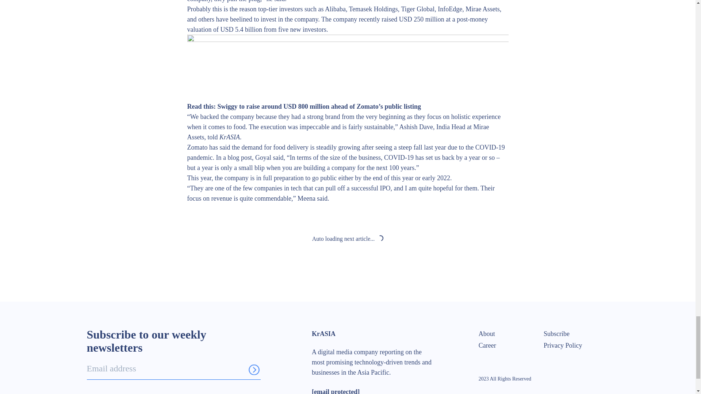 The width and height of the screenshot is (701, 394). What do you see at coordinates (240, 158) in the screenshot?
I see `blog post` at bounding box center [240, 158].